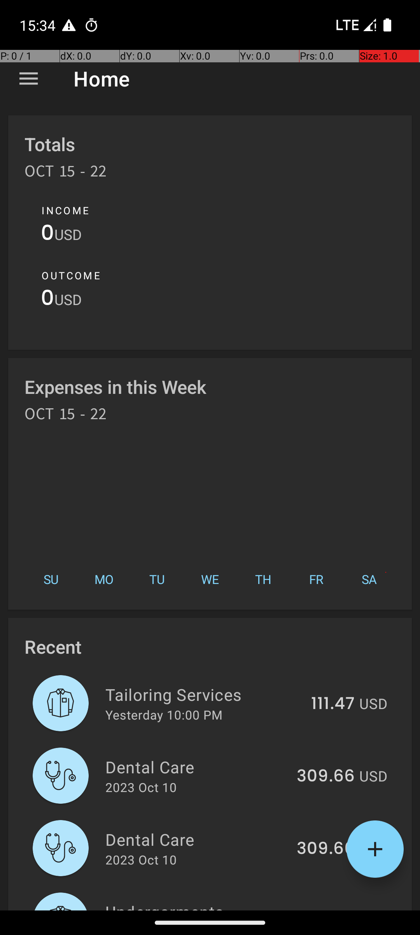 The height and width of the screenshot is (935, 420). I want to click on 309.66, so click(326, 776).